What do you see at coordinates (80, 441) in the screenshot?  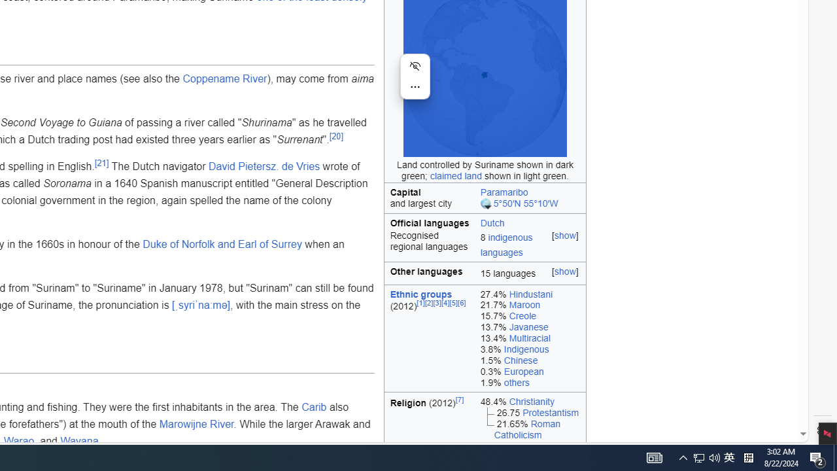 I see `Wayana` at bounding box center [80, 441].